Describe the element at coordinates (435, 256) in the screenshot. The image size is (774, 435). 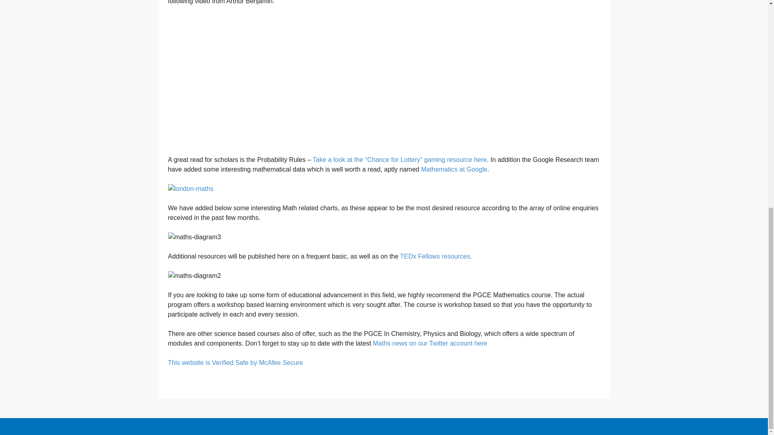
I see `TEDx Fellows resources` at that location.